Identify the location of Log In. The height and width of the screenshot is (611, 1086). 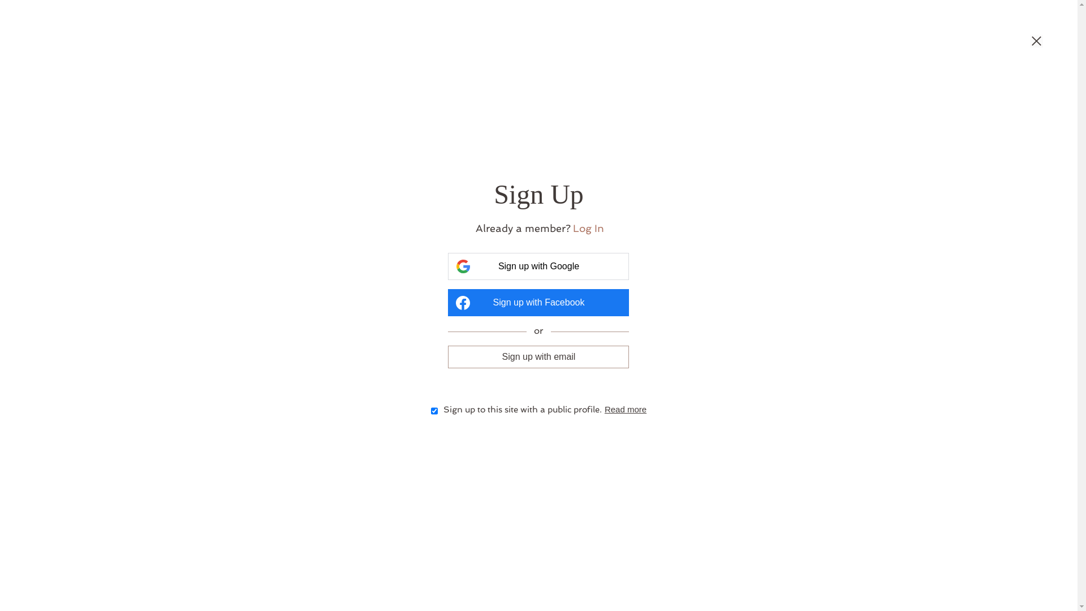
(588, 229).